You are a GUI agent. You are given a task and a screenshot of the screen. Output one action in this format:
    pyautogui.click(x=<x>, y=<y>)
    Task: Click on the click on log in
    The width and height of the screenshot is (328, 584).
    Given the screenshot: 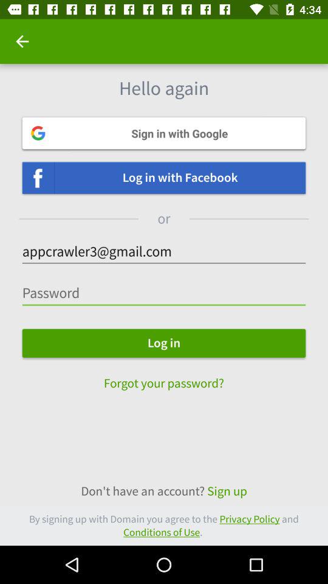 What is the action you would take?
    pyautogui.click(x=164, y=343)
    